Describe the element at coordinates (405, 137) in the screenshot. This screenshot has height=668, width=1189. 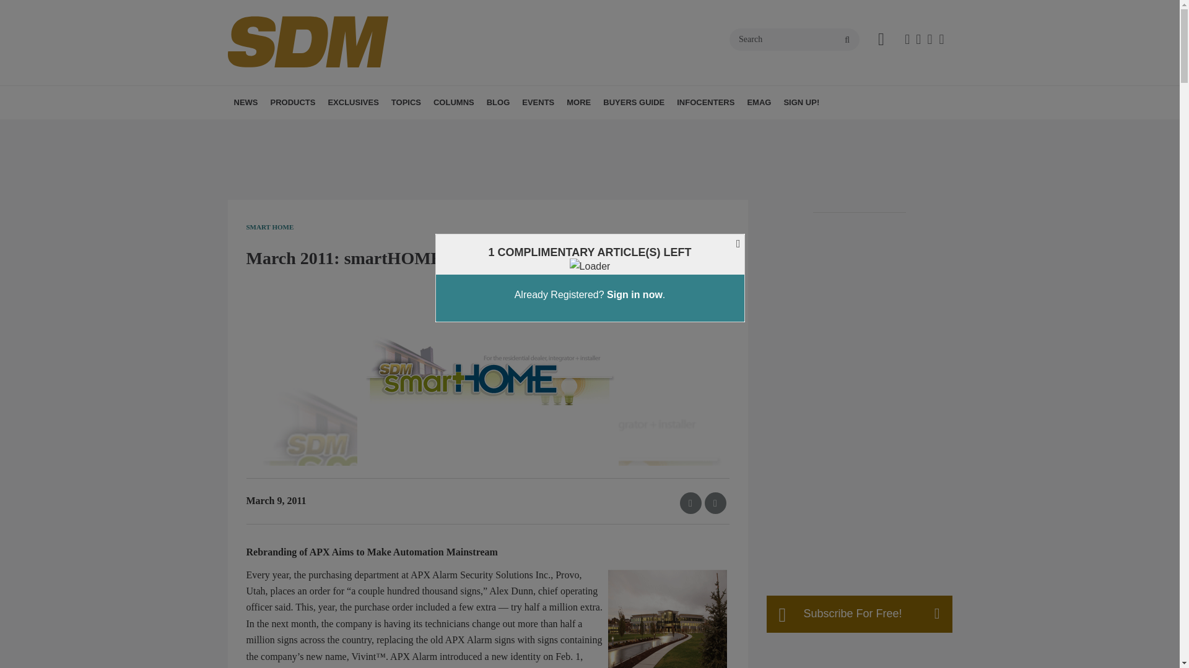
I see `TOP SYSTEMS INTEGRATOR REPORT` at that location.